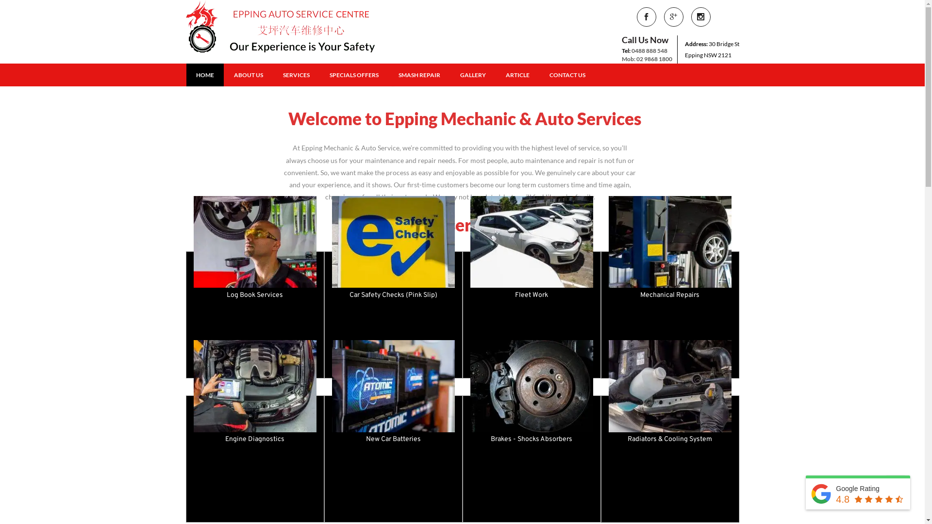 The width and height of the screenshot is (932, 524). What do you see at coordinates (532, 348) in the screenshot?
I see `Book` at bounding box center [532, 348].